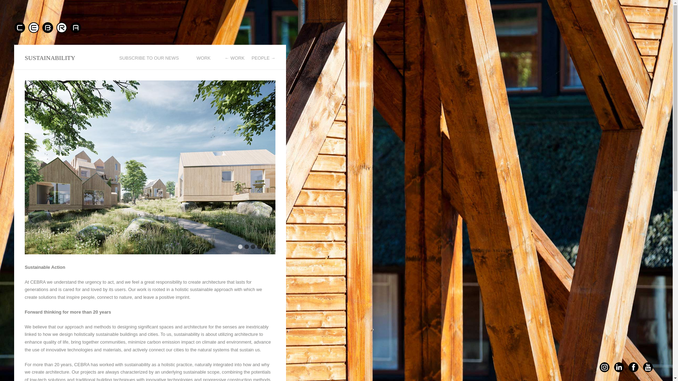 Image resolution: width=678 pixels, height=381 pixels. I want to click on 1, so click(240, 247).